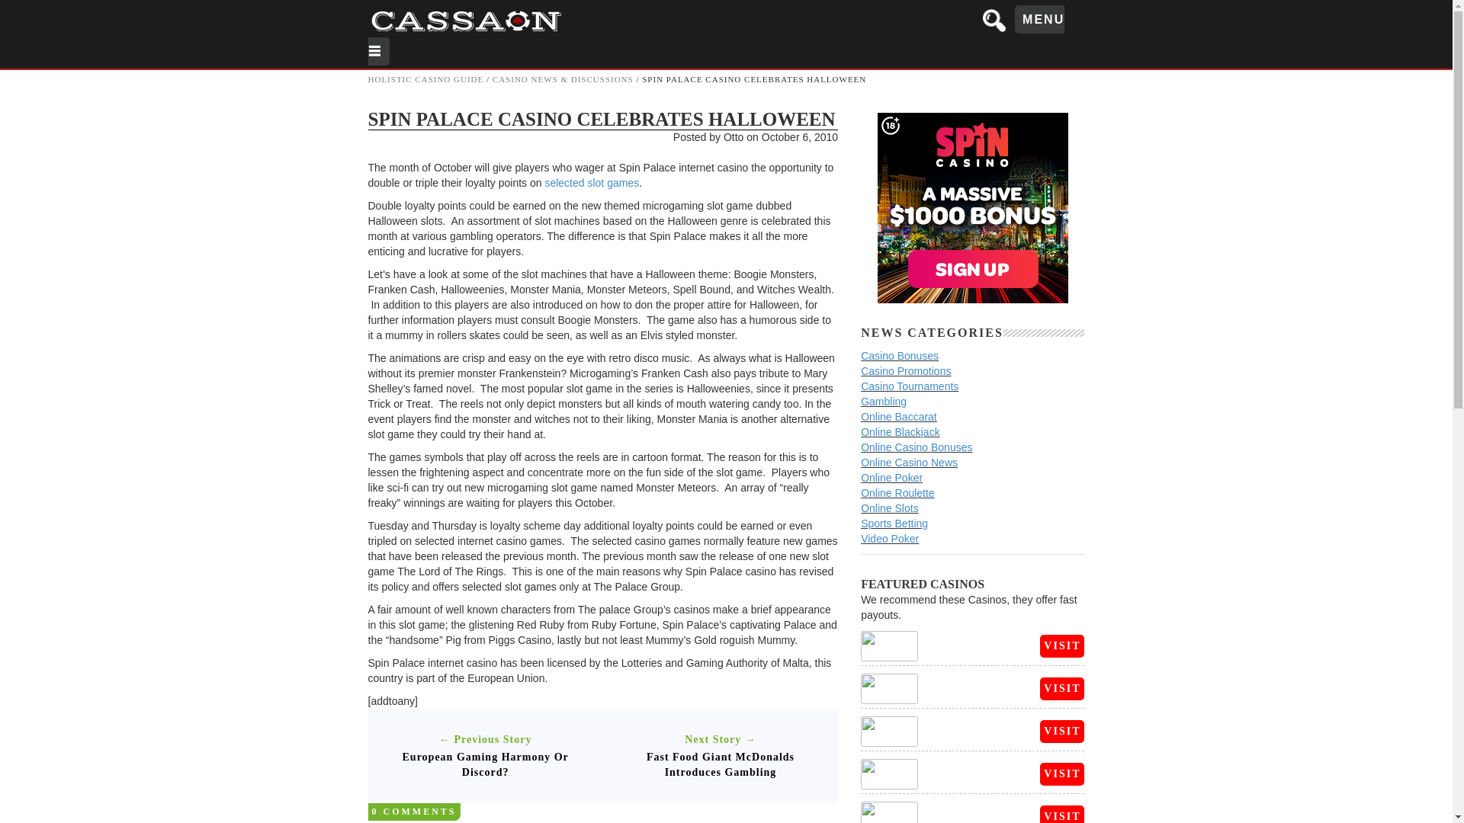  Describe the element at coordinates (995, 20) in the screenshot. I see `Search efter:` at that location.